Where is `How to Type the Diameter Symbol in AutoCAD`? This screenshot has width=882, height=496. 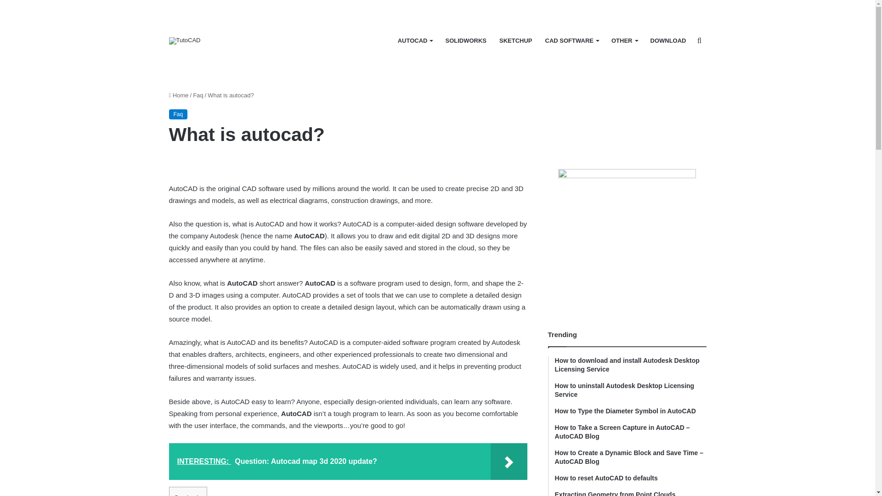 How to Type the Diameter Symbol in AutoCAD is located at coordinates (630, 411).